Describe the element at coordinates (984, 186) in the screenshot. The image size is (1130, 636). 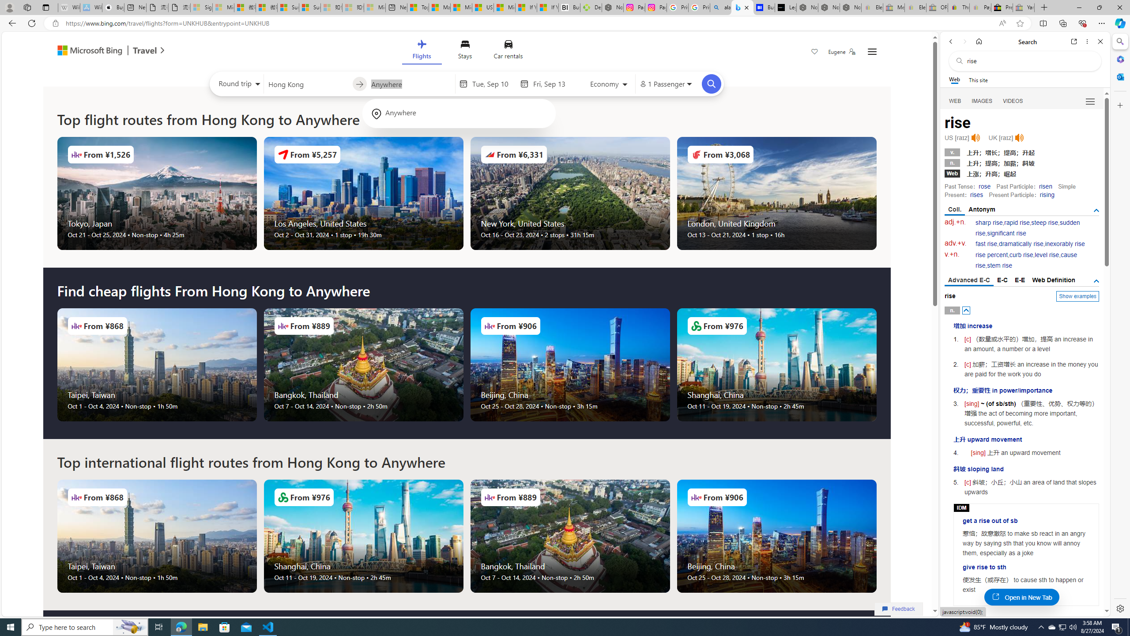
I see `rose` at that location.